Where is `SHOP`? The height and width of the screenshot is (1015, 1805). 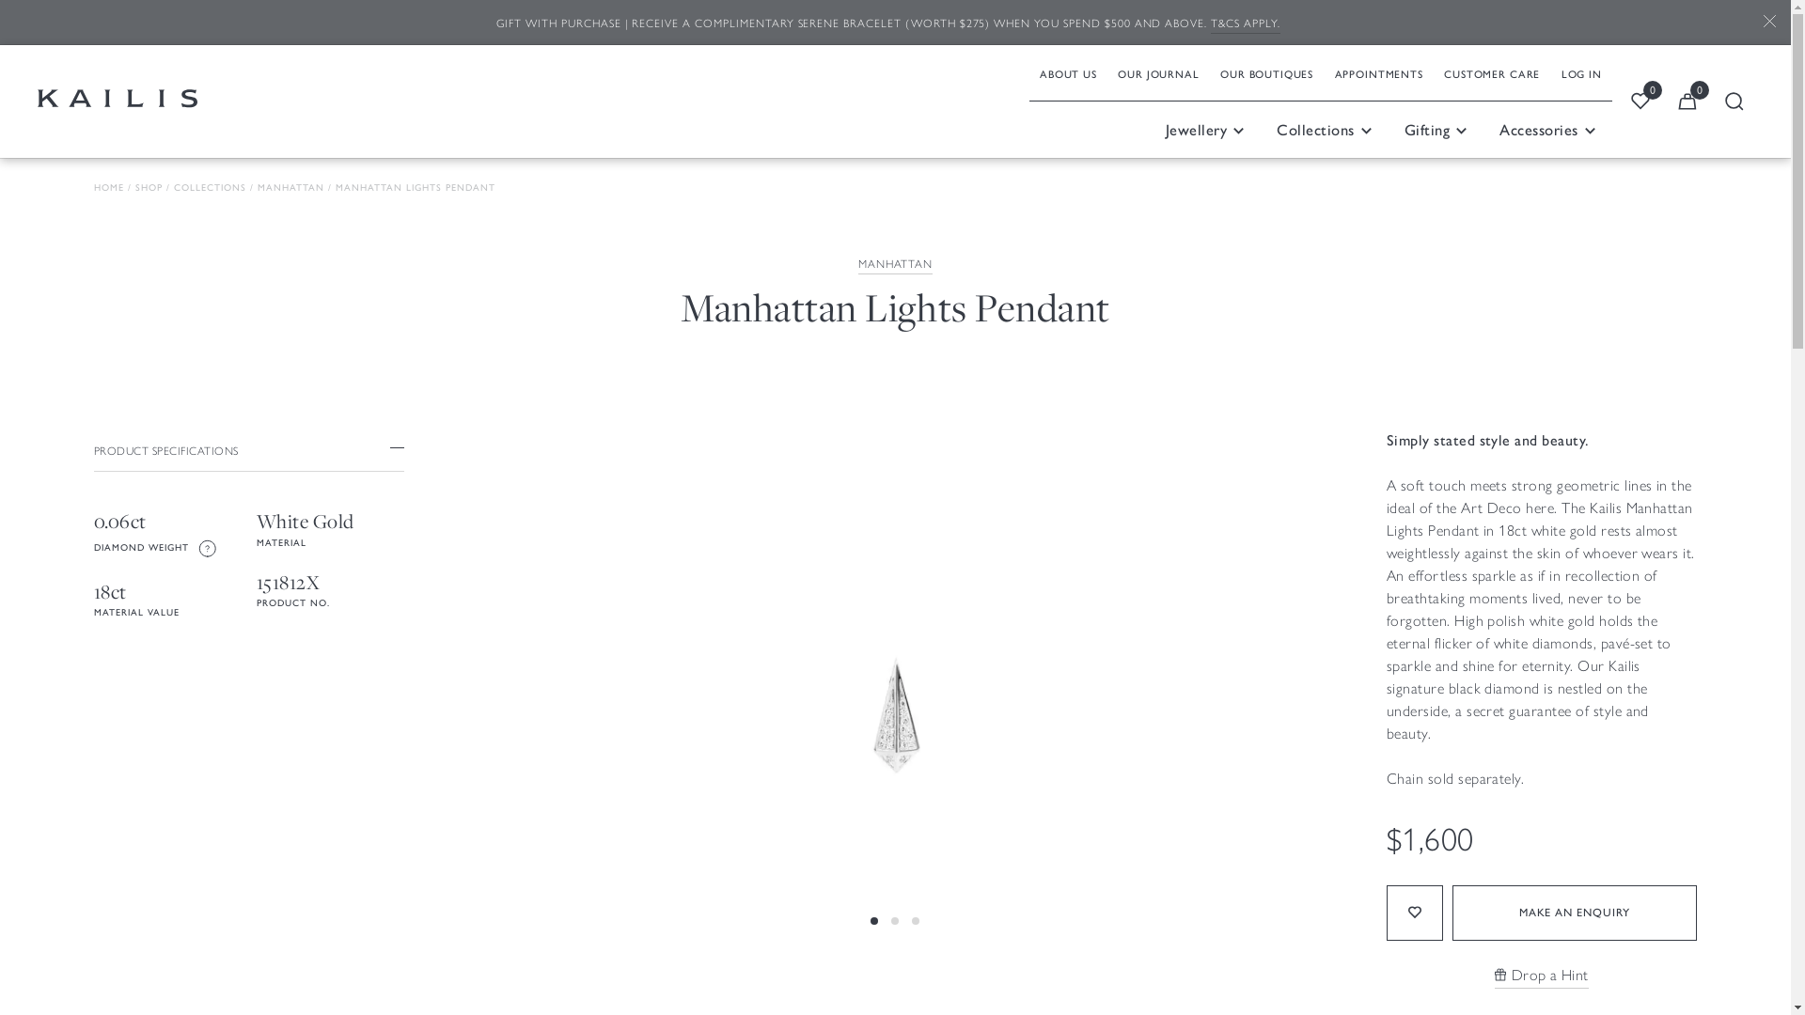 SHOP is located at coordinates (149, 188).